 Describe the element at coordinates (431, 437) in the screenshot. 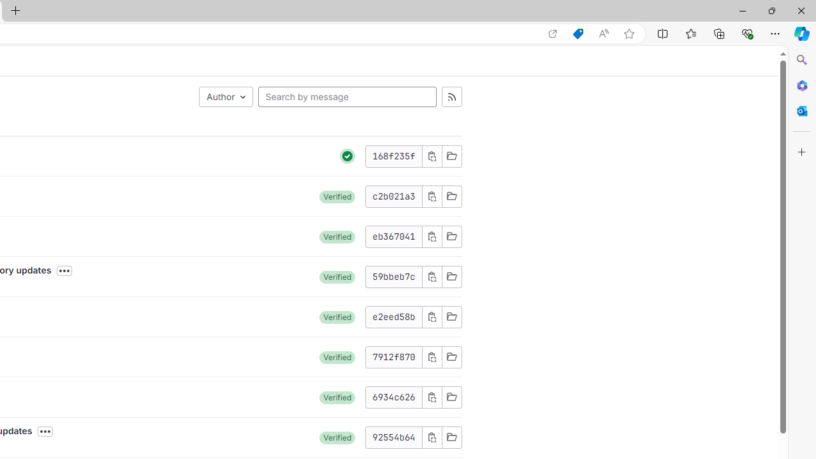

I see `Copy commit SHA` at that location.